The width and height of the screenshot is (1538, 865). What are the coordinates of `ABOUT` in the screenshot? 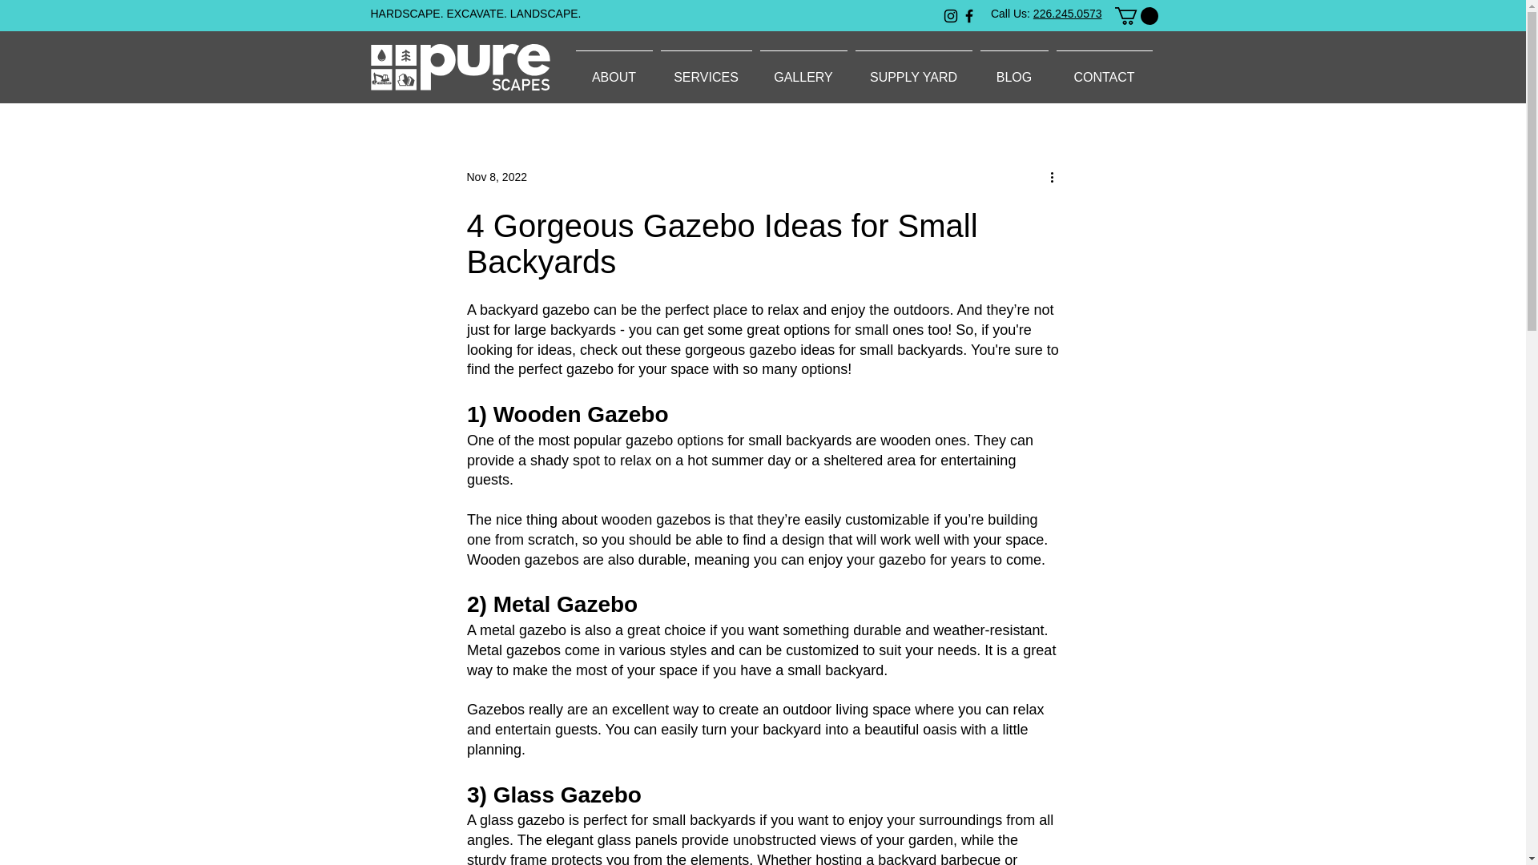 It's located at (614, 70).